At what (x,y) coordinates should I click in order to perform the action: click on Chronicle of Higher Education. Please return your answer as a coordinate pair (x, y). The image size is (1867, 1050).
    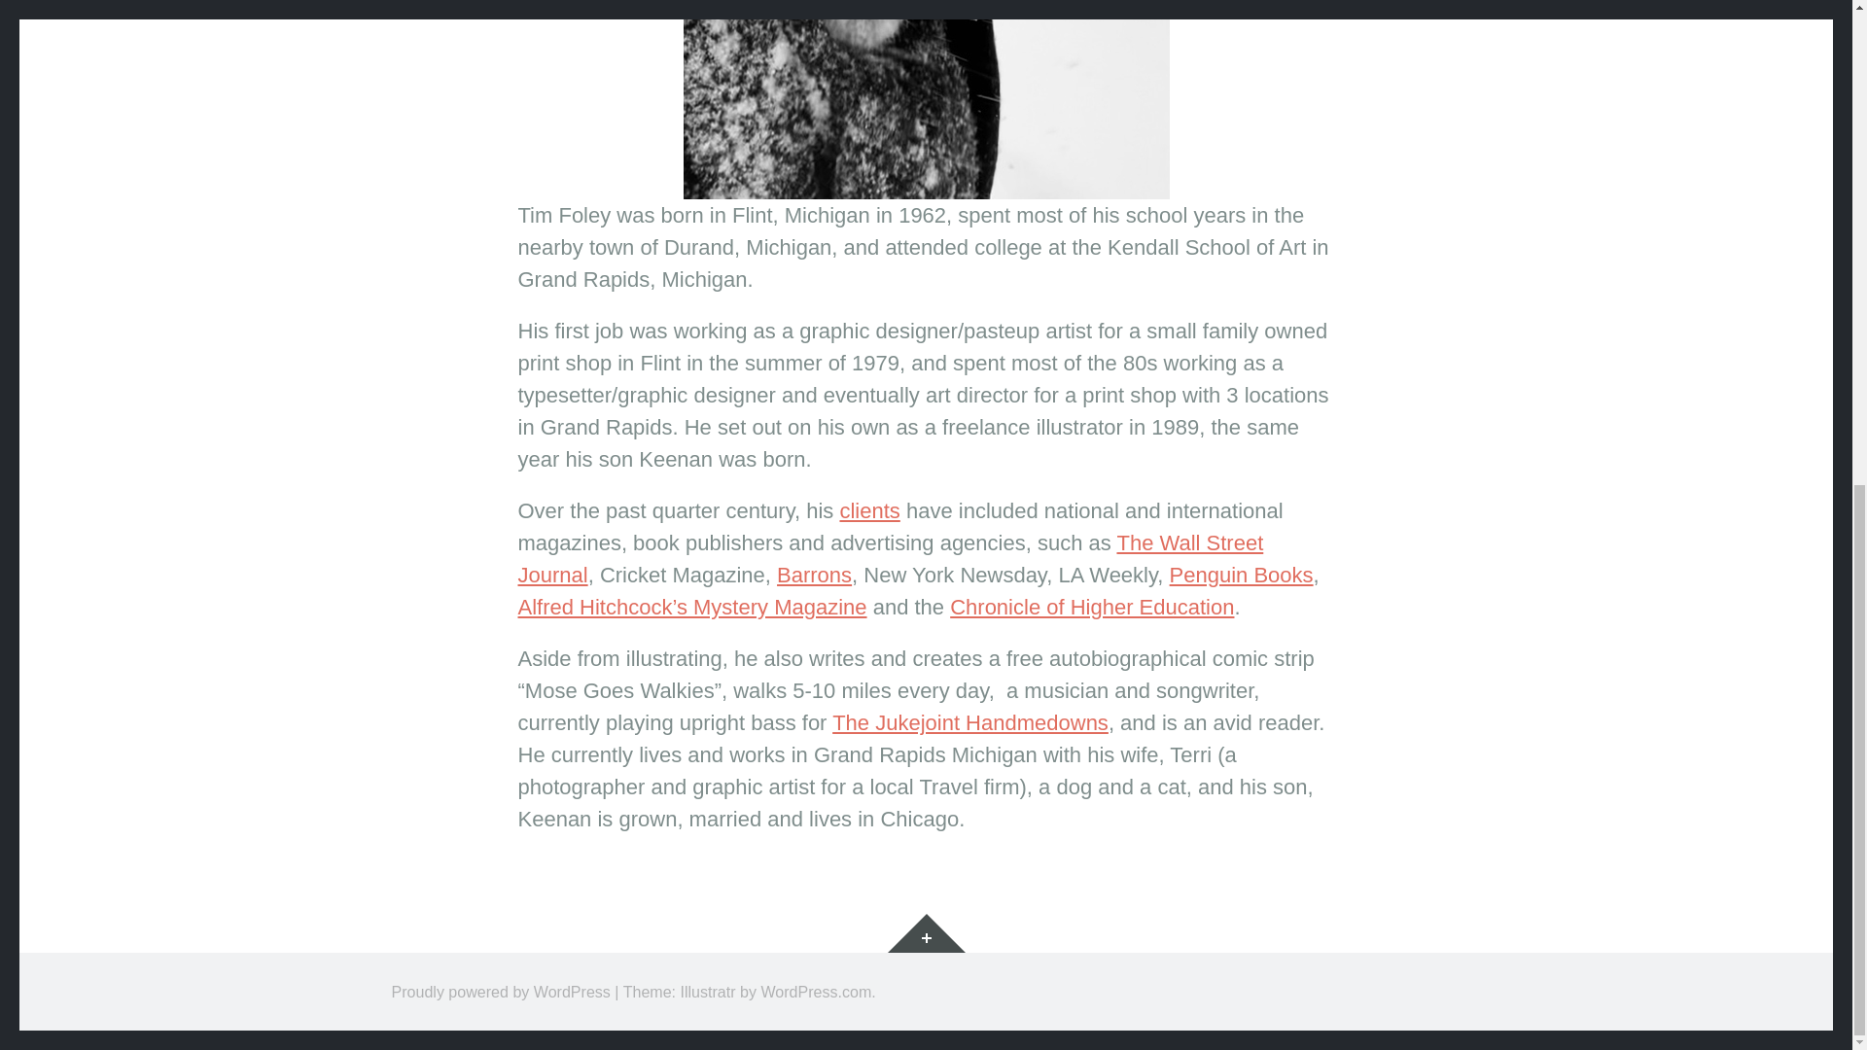
    Looking at the image, I should click on (1092, 607).